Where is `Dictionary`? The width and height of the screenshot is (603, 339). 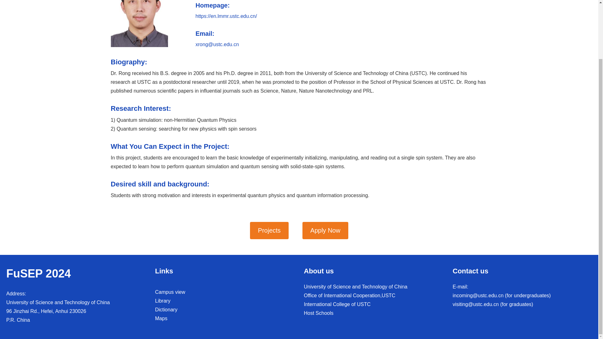 Dictionary is located at coordinates (166, 309).